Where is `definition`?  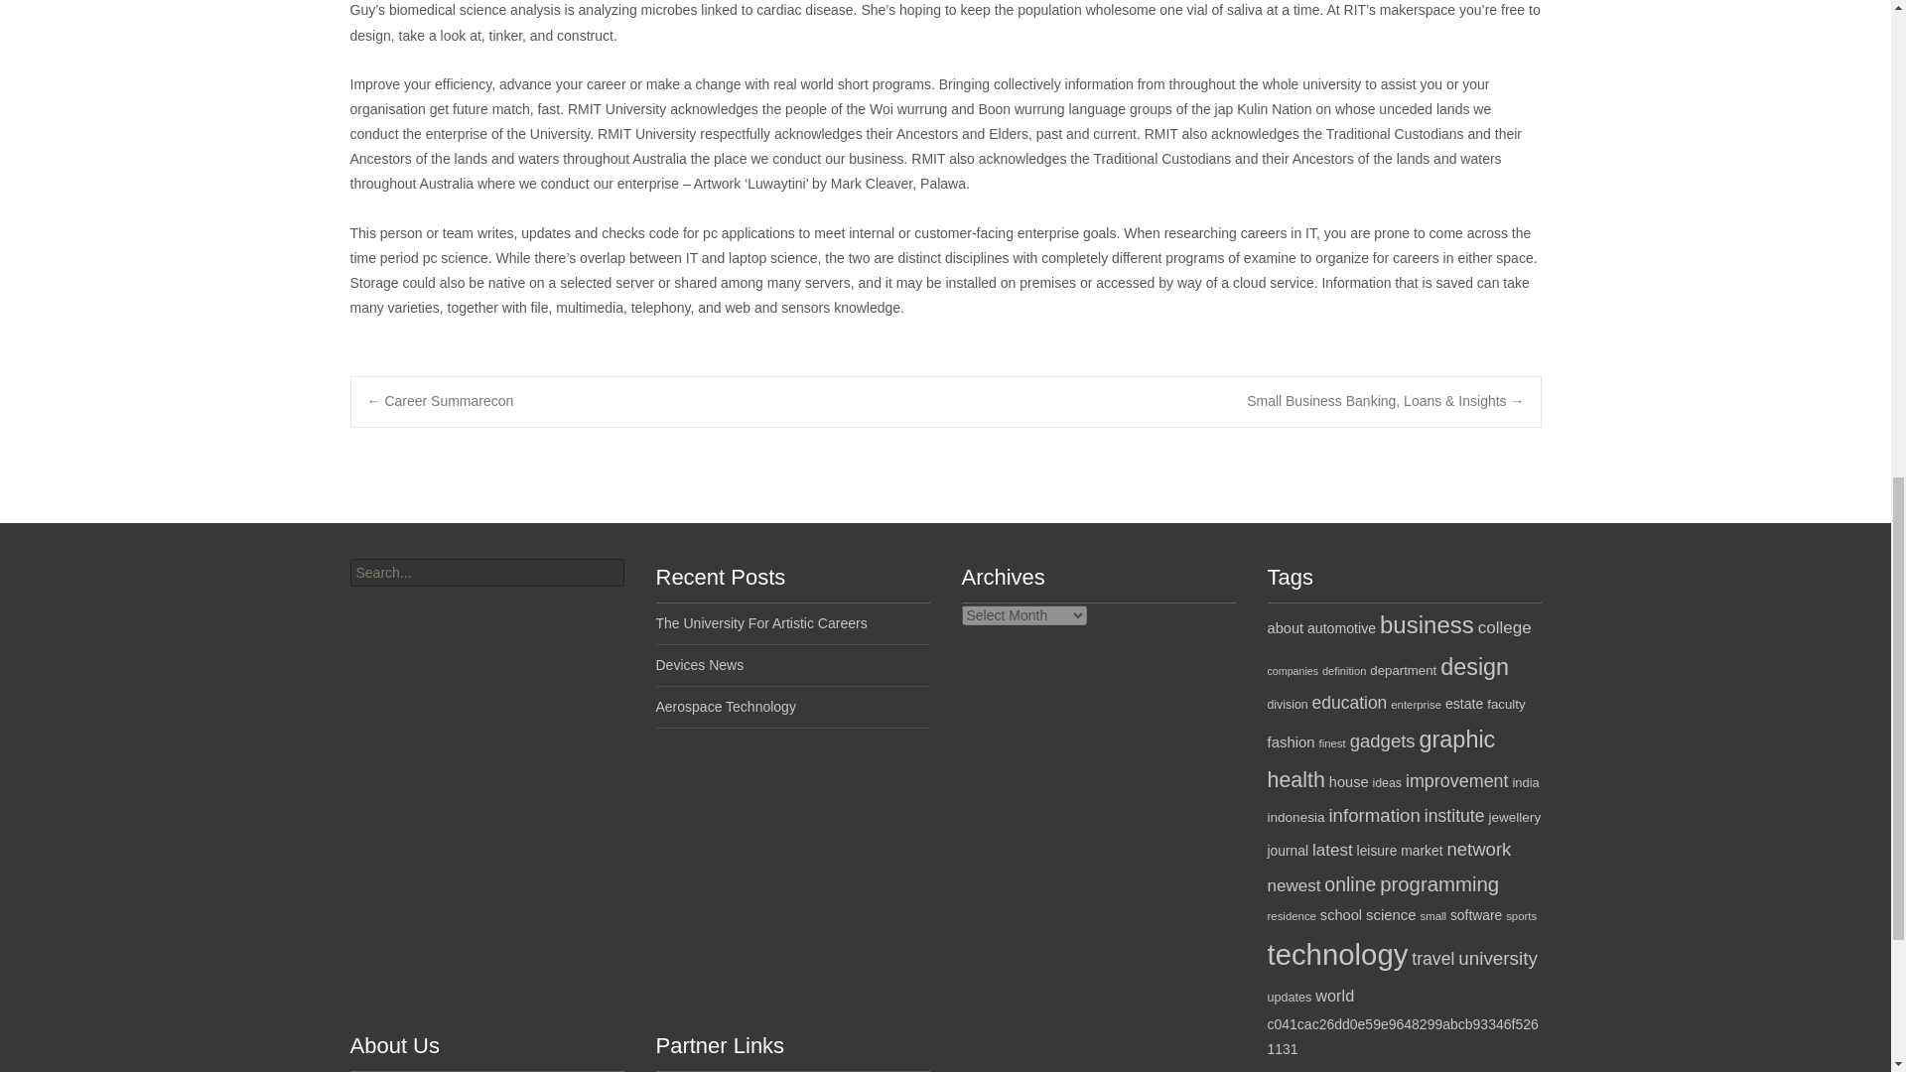 definition is located at coordinates (1344, 670).